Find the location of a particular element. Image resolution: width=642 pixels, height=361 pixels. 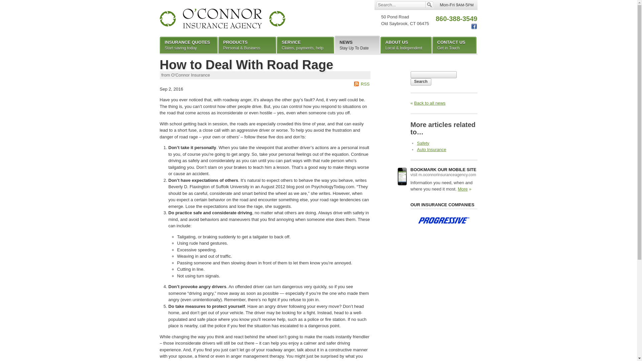

Search is located at coordinates (189, 45).